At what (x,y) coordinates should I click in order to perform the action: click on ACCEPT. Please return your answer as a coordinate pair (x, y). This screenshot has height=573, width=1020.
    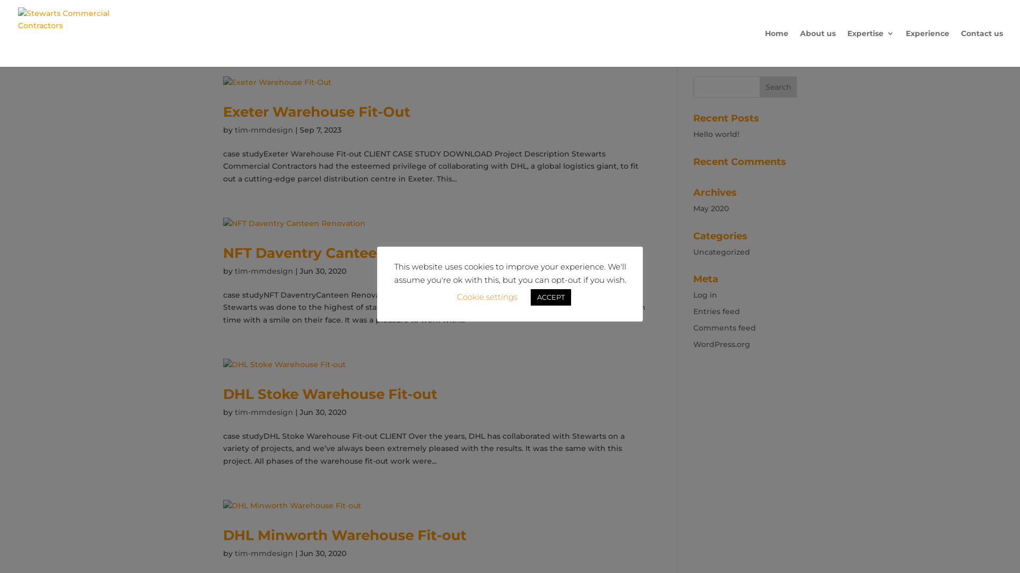
    Looking at the image, I should click on (550, 297).